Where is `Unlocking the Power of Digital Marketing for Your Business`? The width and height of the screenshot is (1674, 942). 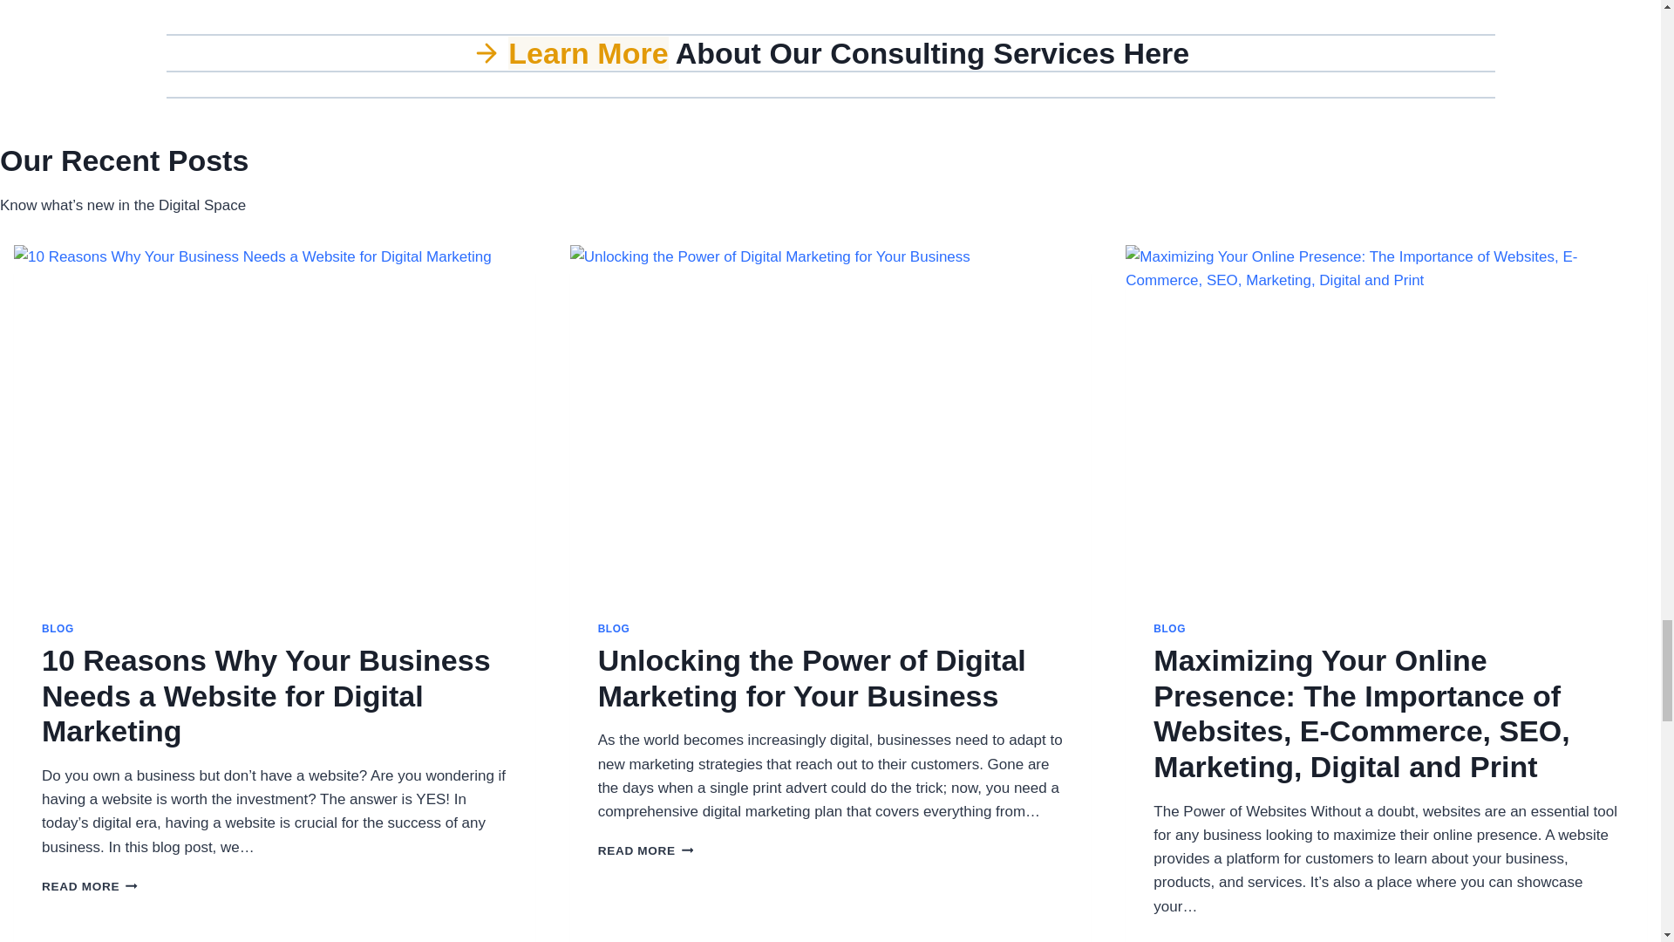
Unlocking the Power of Digital Marketing for Your Business is located at coordinates (811, 677).